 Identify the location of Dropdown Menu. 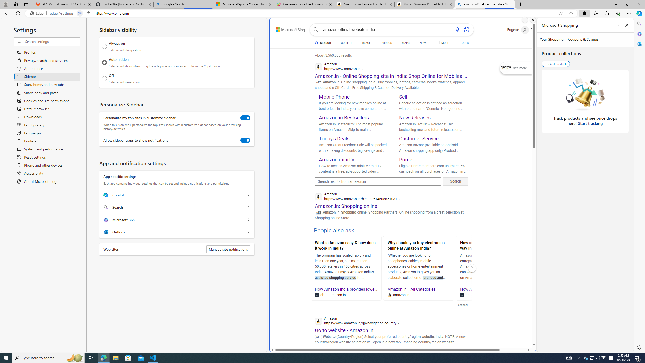
(443, 43).